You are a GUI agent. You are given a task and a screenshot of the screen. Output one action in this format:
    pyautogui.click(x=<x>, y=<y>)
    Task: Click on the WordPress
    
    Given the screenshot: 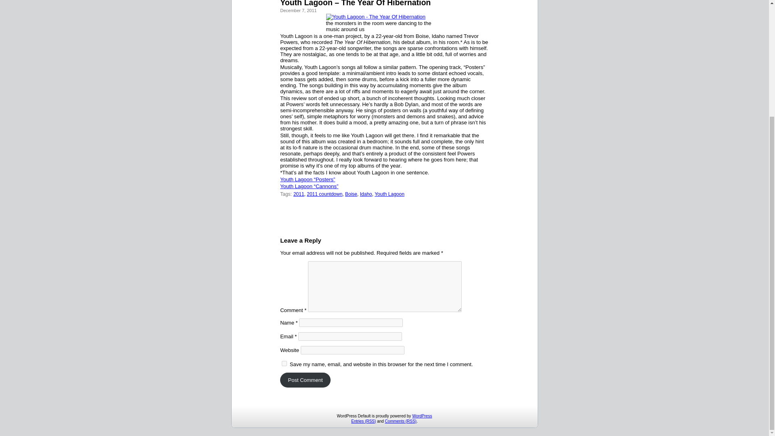 What is the action you would take?
    pyautogui.click(x=422, y=416)
    